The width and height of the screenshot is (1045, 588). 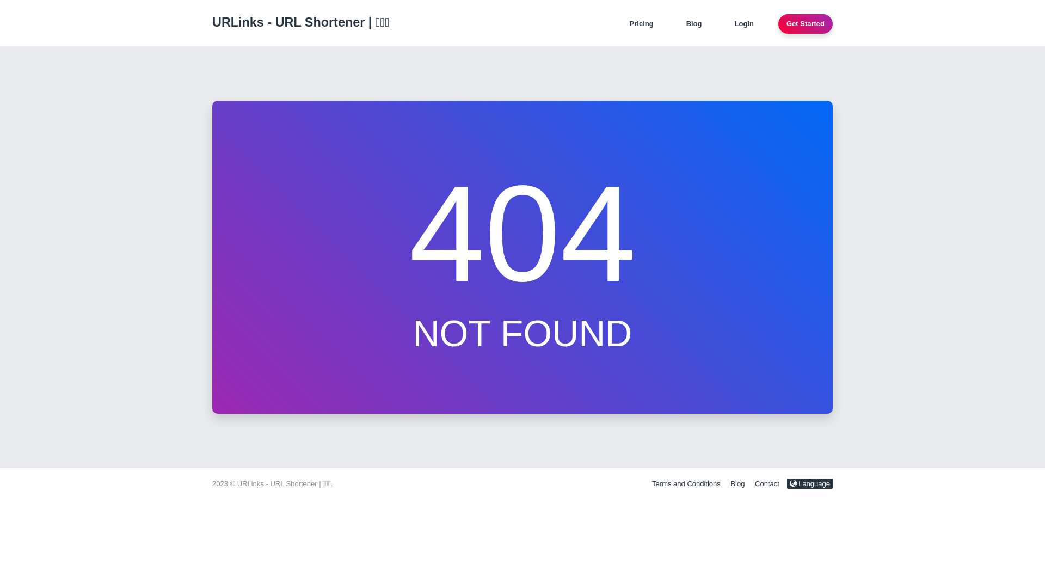 What do you see at coordinates (686, 483) in the screenshot?
I see `Terms and Conditions` at bounding box center [686, 483].